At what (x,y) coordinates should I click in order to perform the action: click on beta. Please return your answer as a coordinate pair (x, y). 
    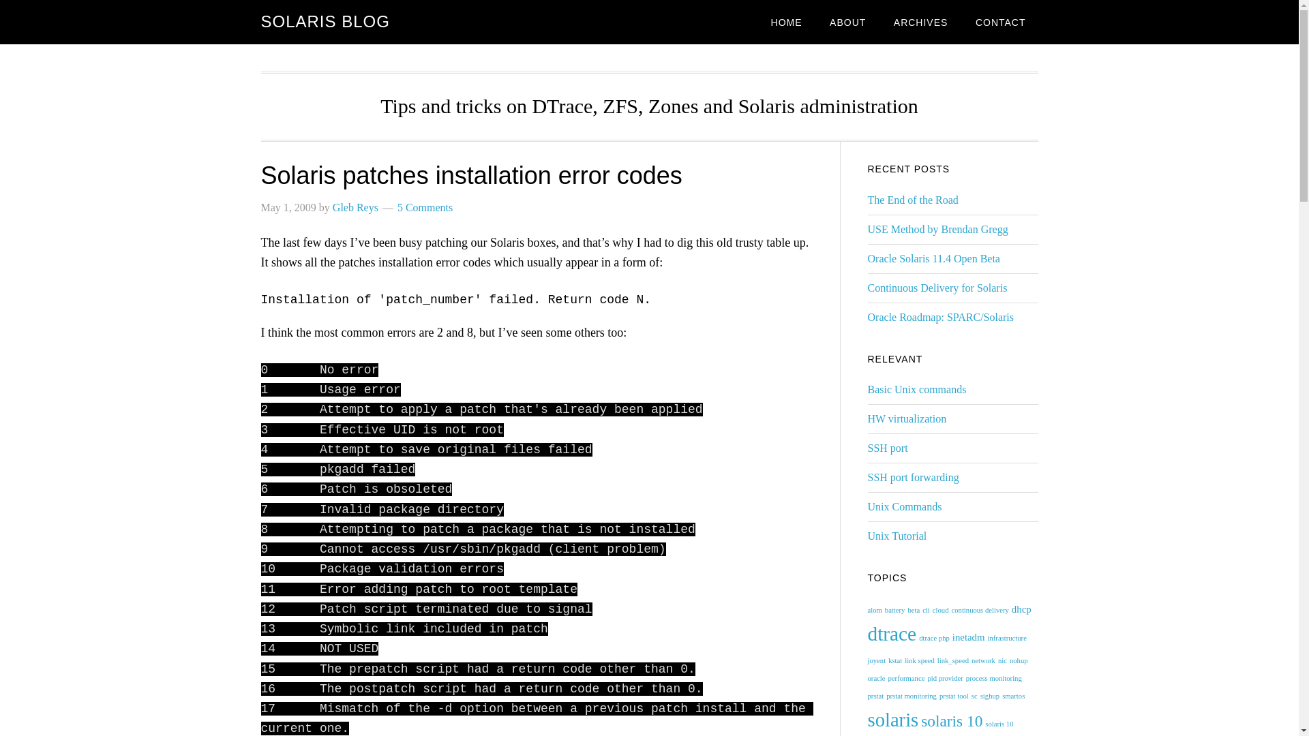
    Looking at the image, I should click on (914, 609).